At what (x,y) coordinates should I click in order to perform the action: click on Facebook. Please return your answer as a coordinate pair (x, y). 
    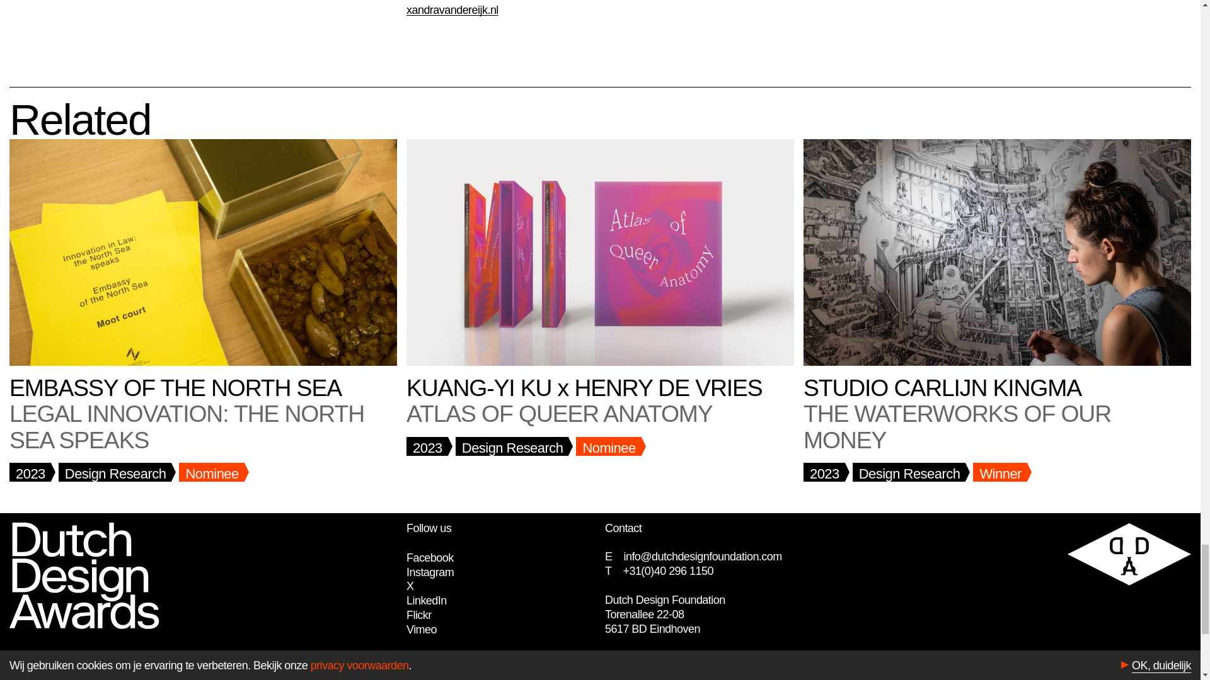
    Looking at the image, I should click on (430, 558).